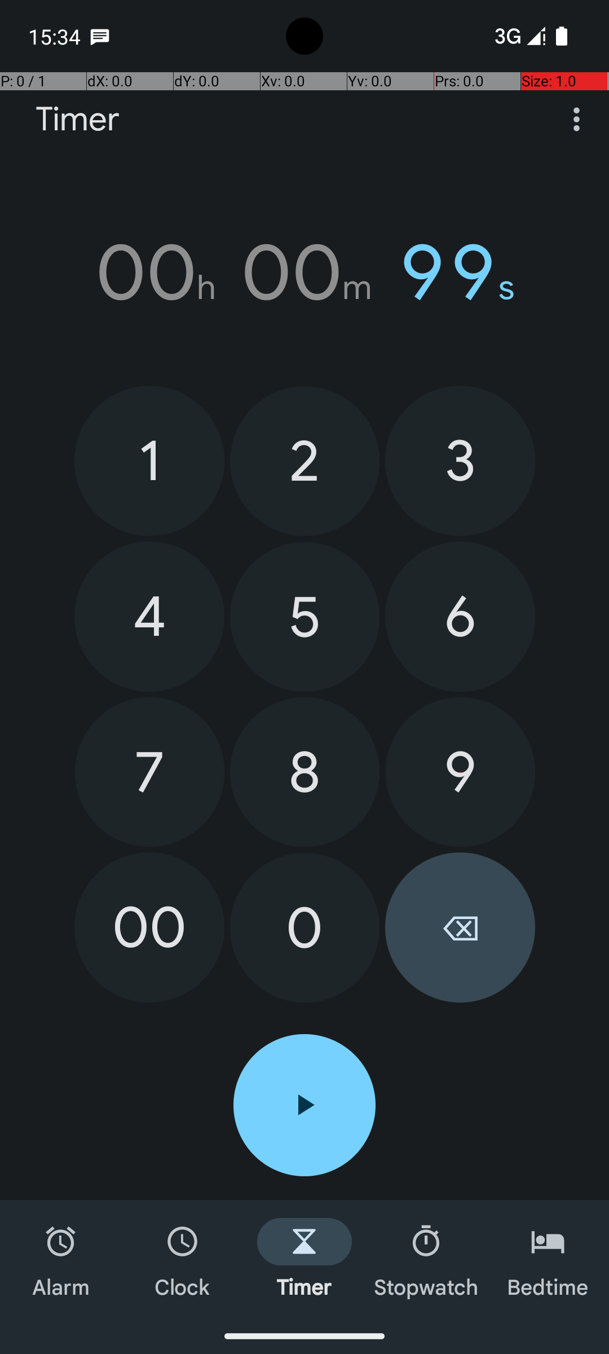 This screenshot has width=609, height=1354. I want to click on 9, so click(460, 772).